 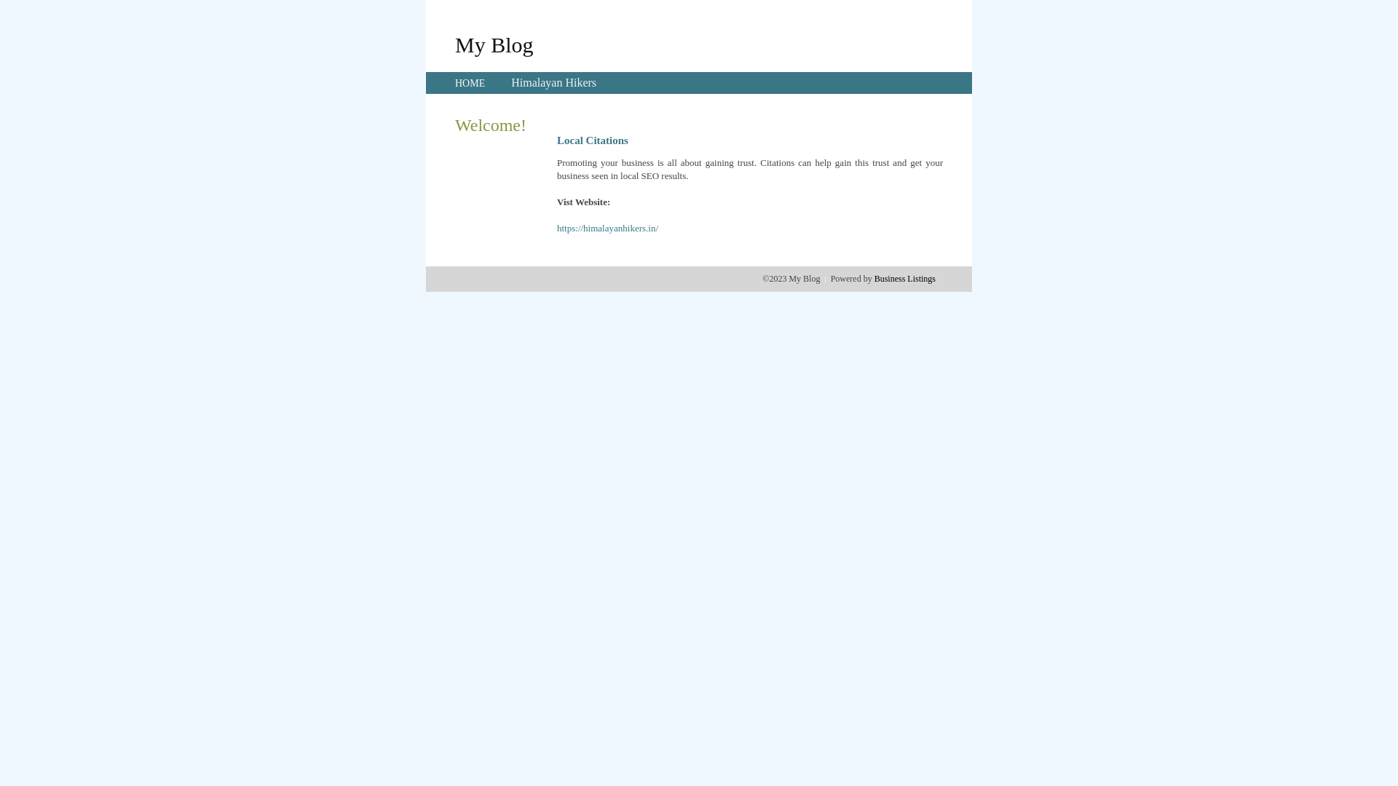 I want to click on My Blog, so click(x=494, y=44).